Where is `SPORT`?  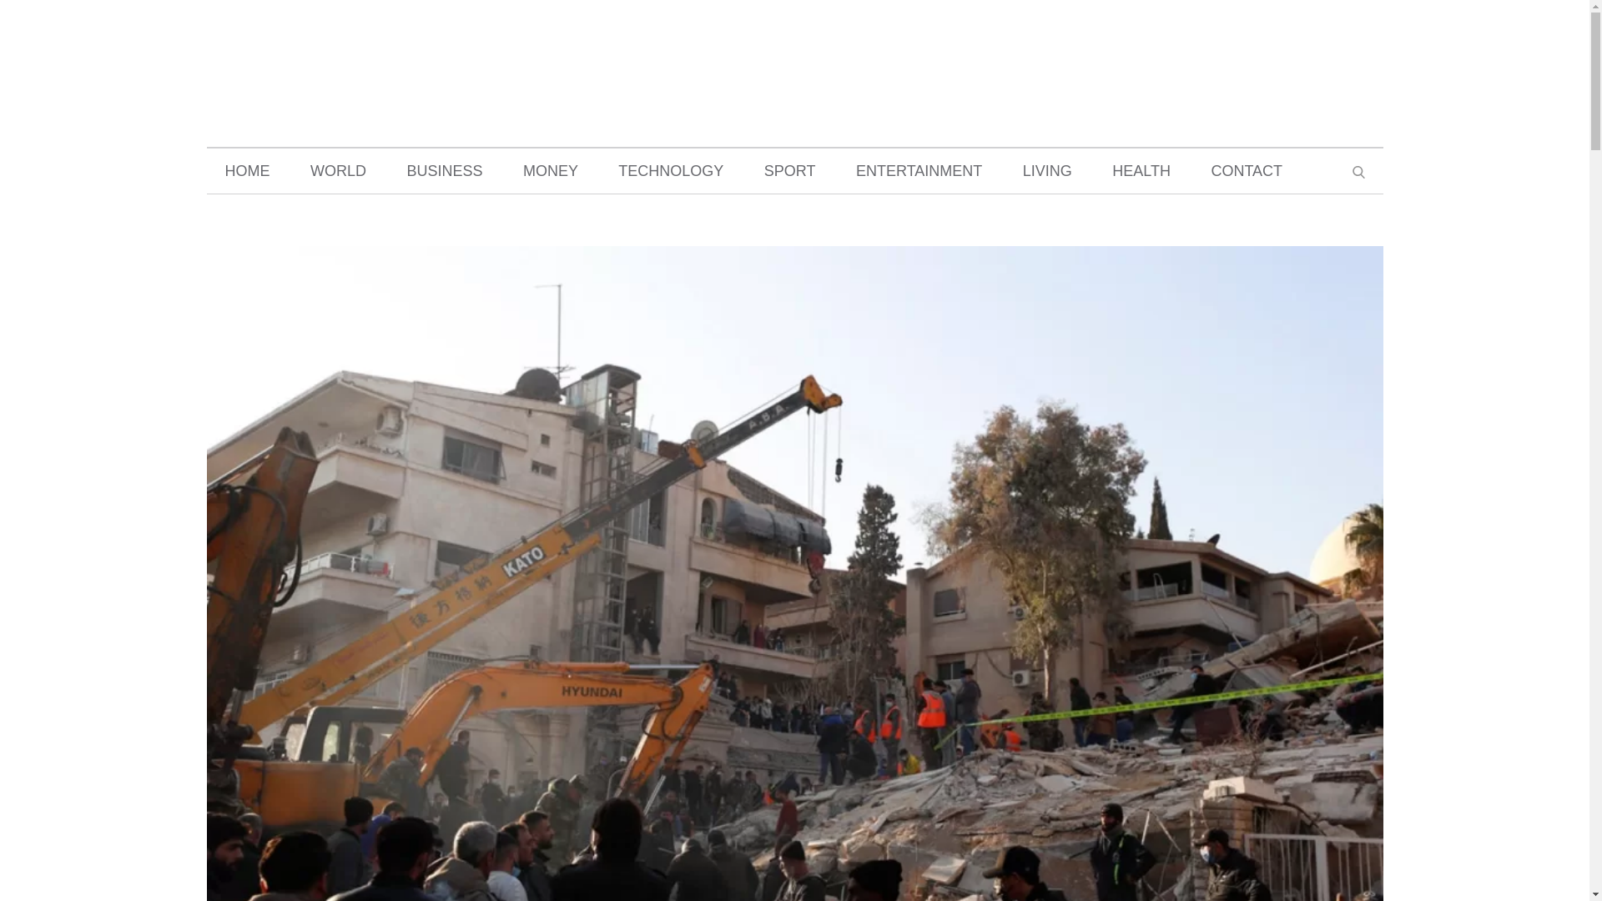
SPORT is located at coordinates (790, 171).